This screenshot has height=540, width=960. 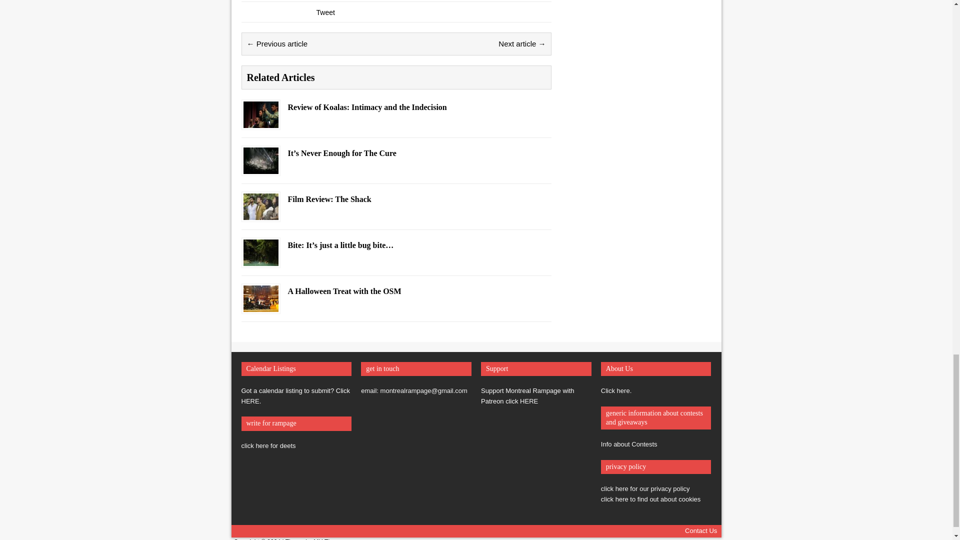 What do you see at coordinates (325, 12) in the screenshot?
I see `Tweet` at bounding box center [325, 12].